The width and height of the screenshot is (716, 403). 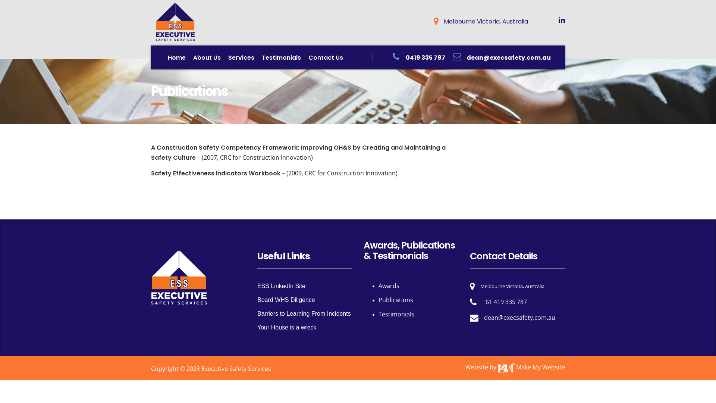 I want to click on Services, so click(x=241, y=57).